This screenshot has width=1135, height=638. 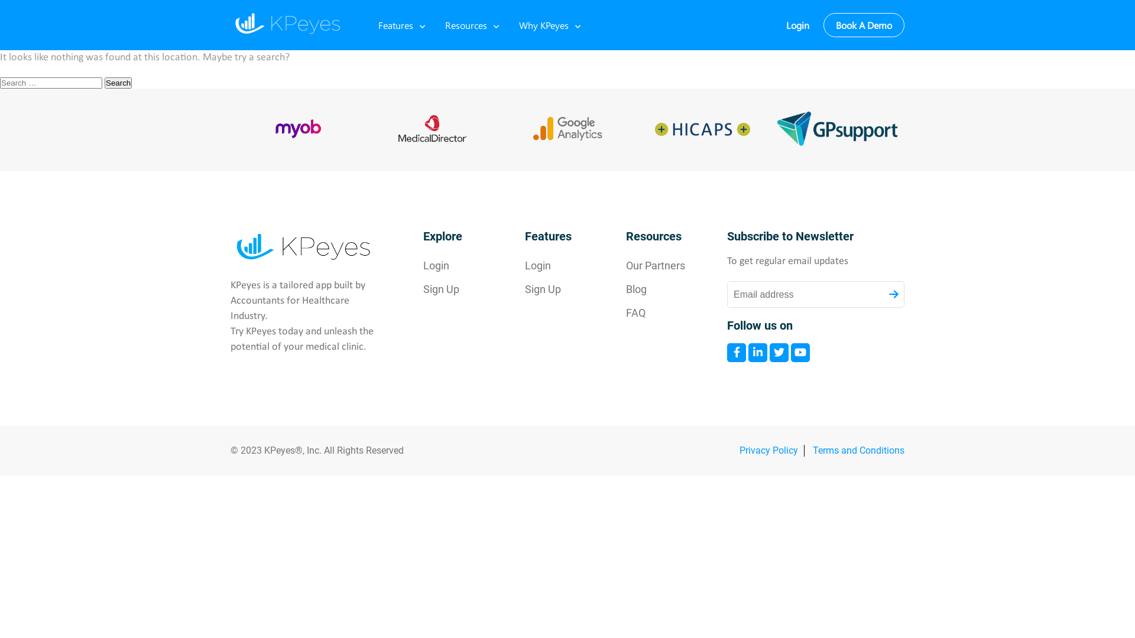 What do you see at coordinates (798, 25) in the screenshot?
I see `Login` at bounding box center [798, 25].